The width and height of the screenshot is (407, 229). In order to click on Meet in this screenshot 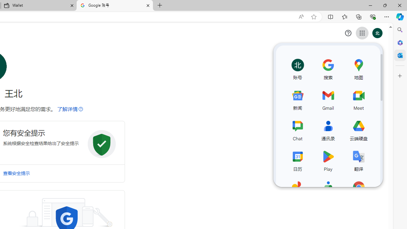, I will do `click(359, 99)`.